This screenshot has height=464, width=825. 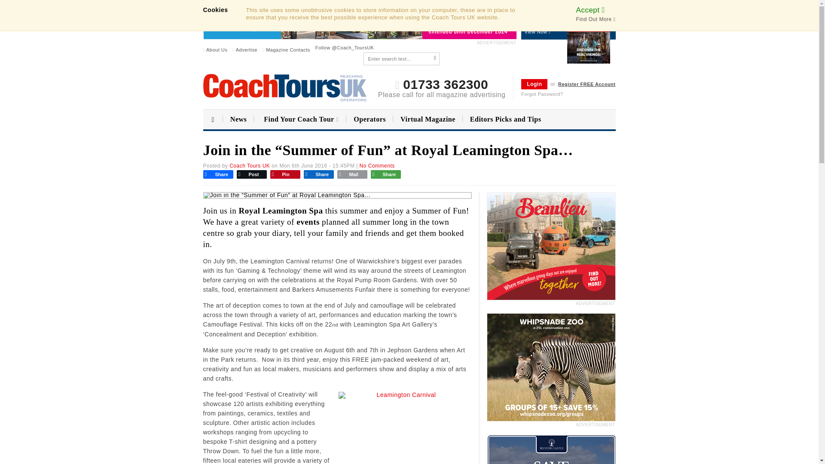 What do you see at coordinates (284, 88) in the screenshot?
I see `Coach Tours UK` at bounding box center [284, 88].